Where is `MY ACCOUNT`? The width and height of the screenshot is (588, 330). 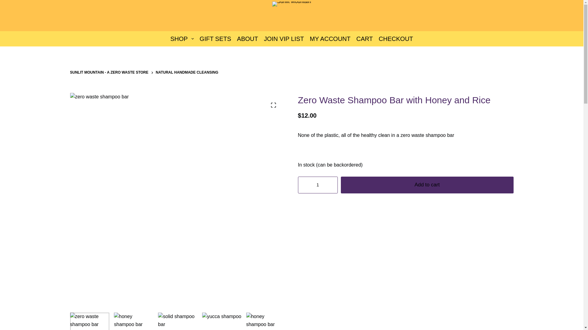 MY ACCOUNT is located at coordinates (330, 38).